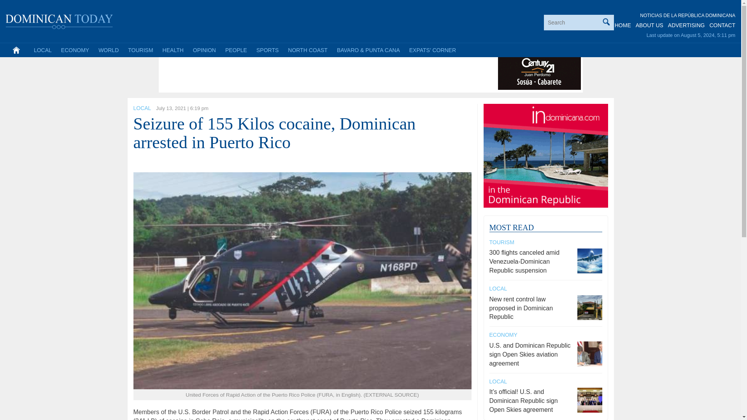 Image resolution: width=747 pixels, height=420 pixels. I want to click on ECONOMY, so click(75, 50).